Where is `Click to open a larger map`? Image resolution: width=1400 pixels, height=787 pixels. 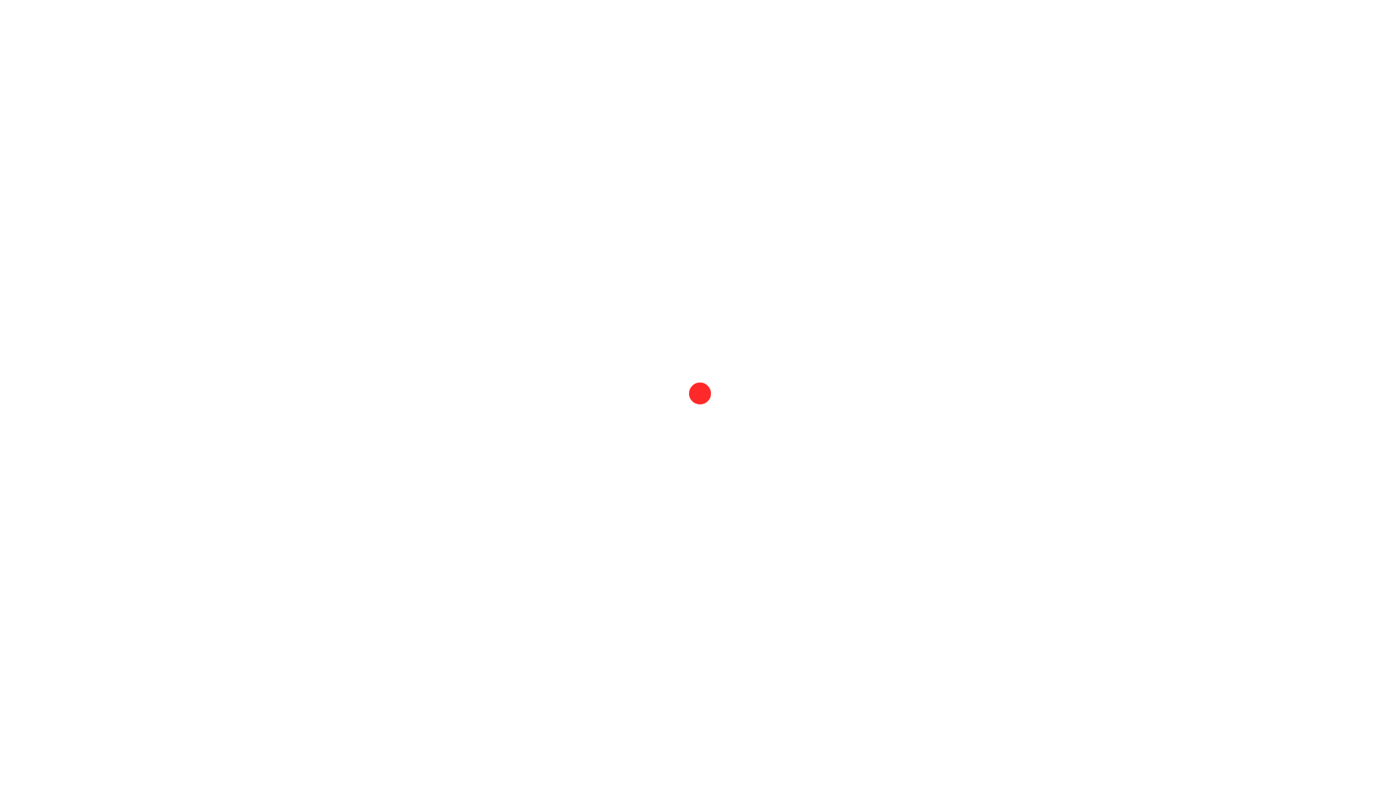
Click to open a larger map is located at coordinates (999, 210).